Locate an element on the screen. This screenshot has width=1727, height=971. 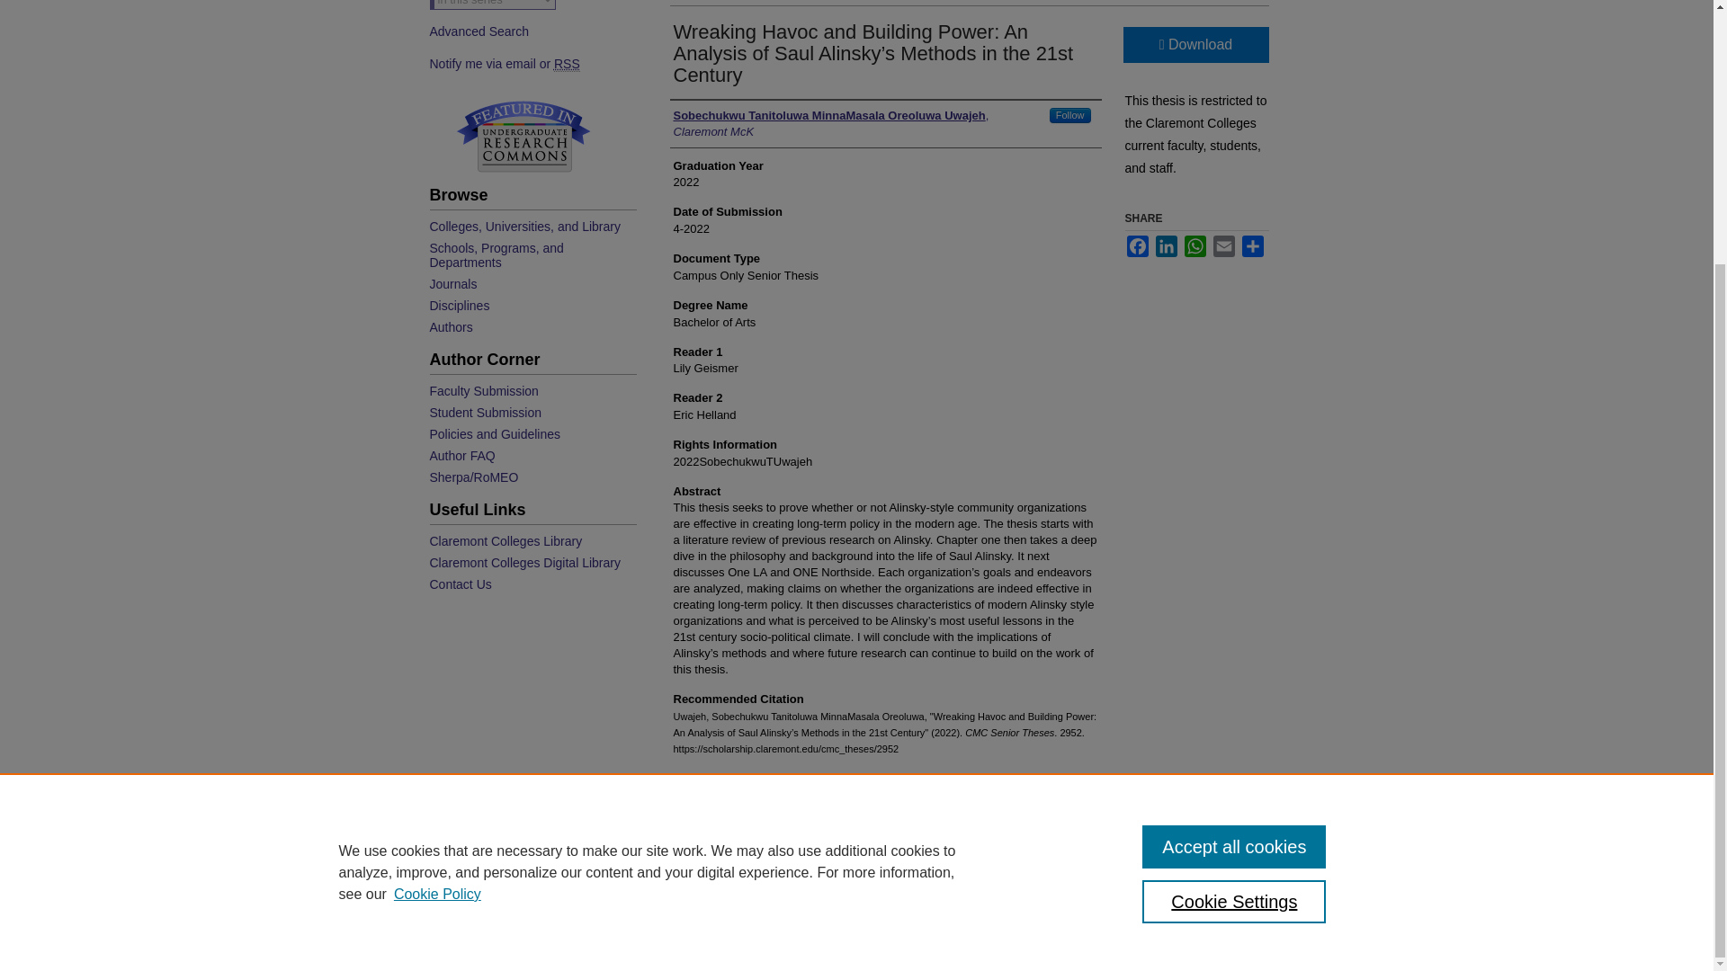
Notify me via email or RSS is located at coordinates (531, 63).